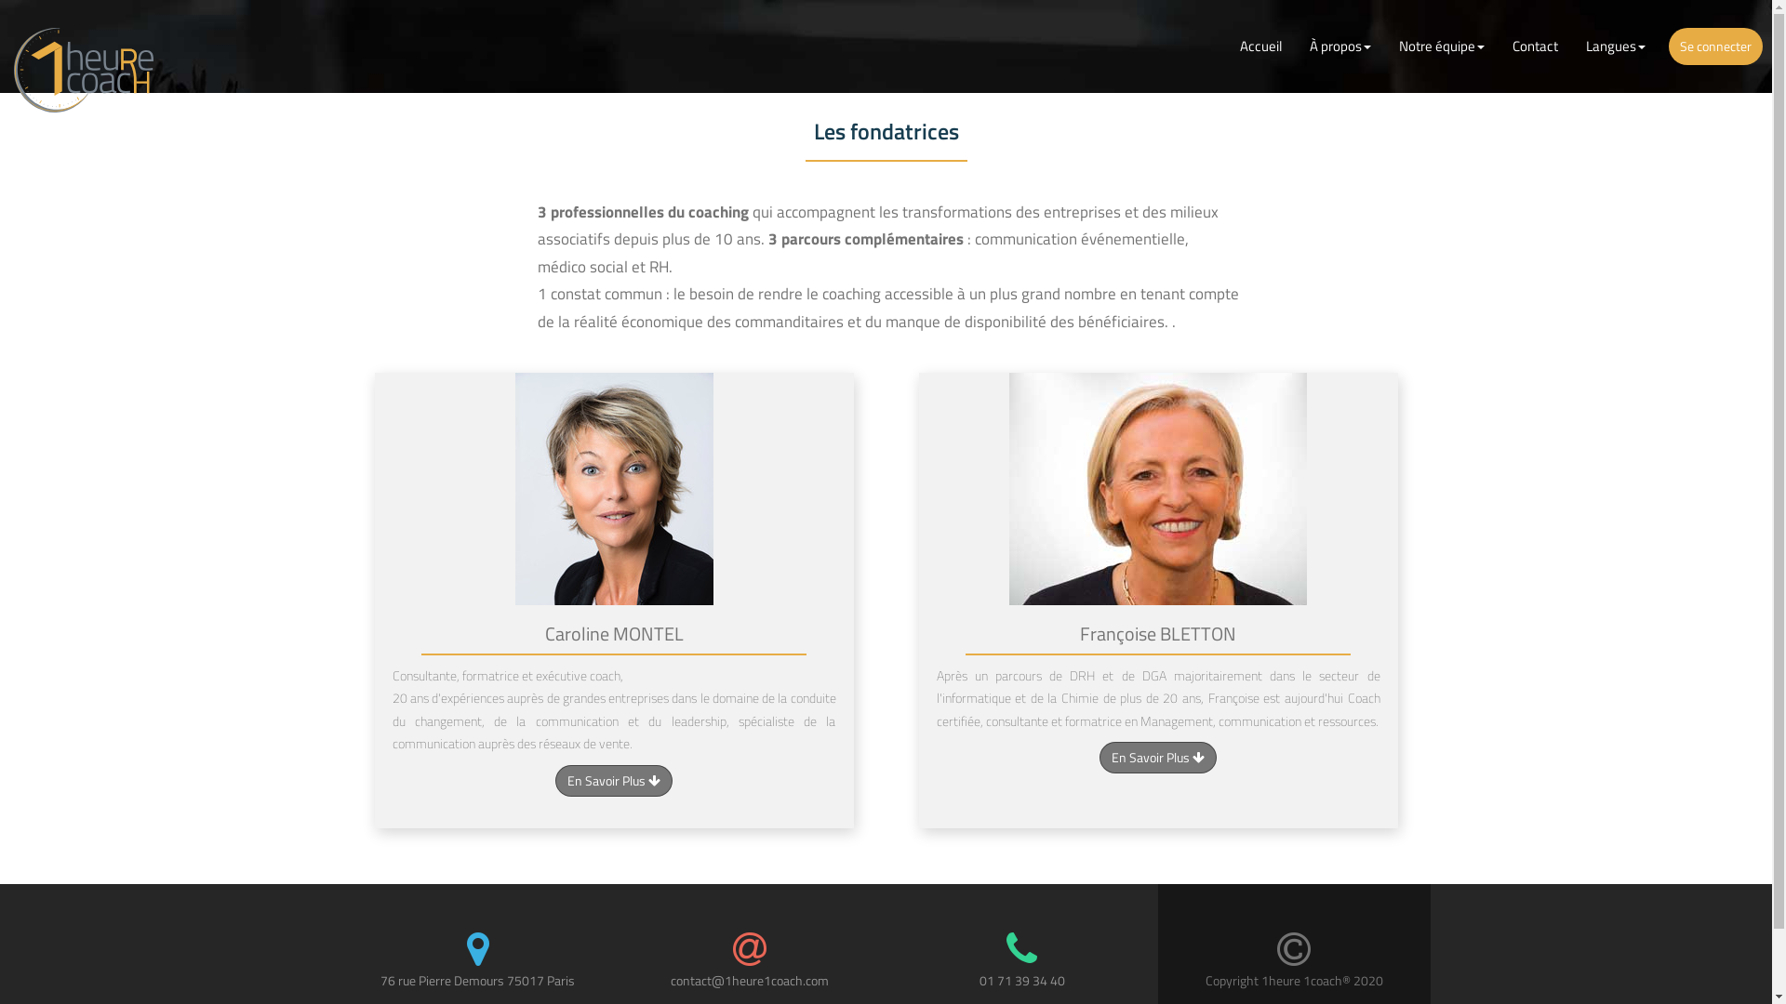  What do you see at coordinates (750, 980) in the screenshot?
I see `contact@1heure1coach.com` at bounding box center [750, 980].